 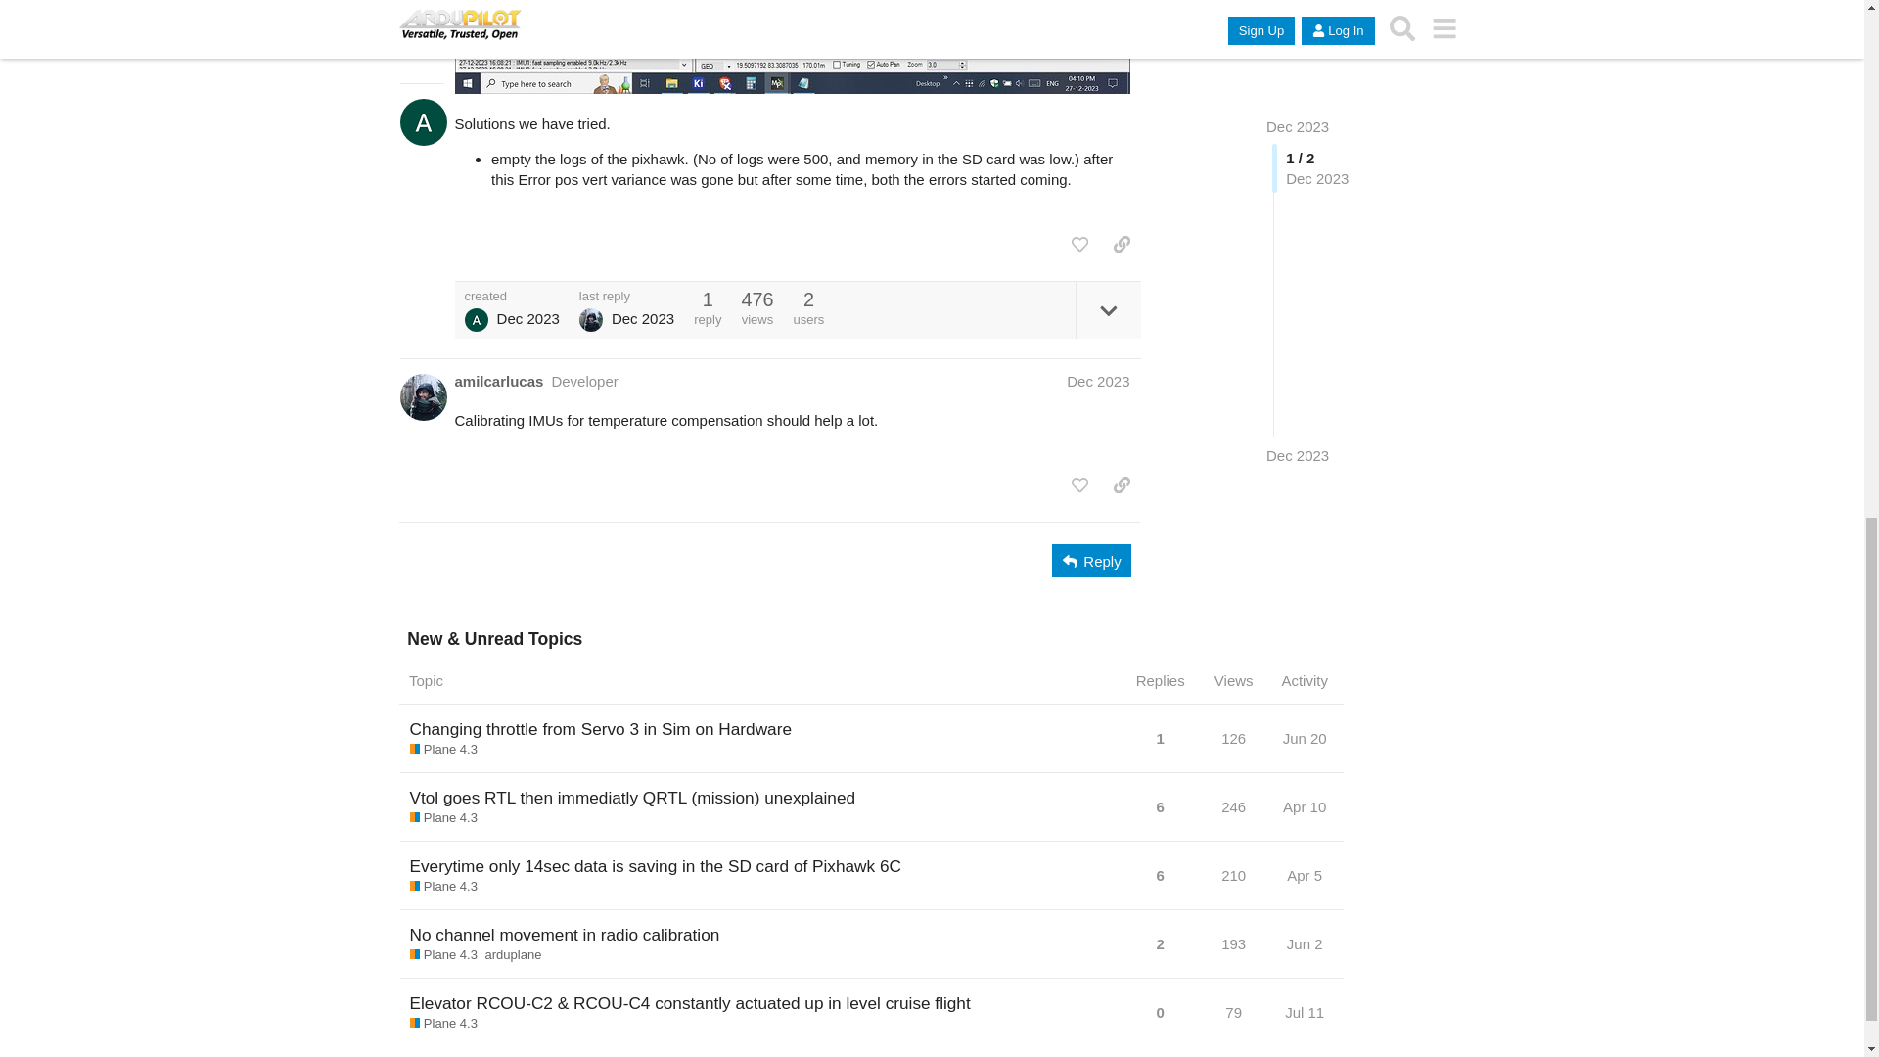 I want to click on expand topic details, so click(x=1108, y=309).